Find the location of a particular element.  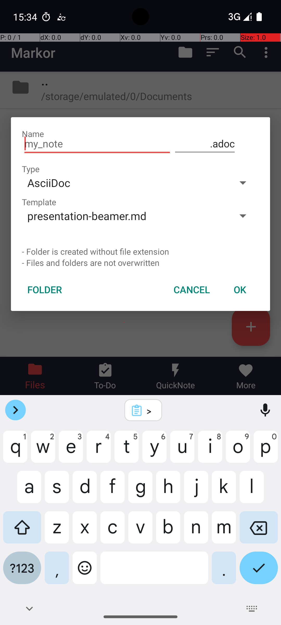

>  is located at coordinates (150, 410).